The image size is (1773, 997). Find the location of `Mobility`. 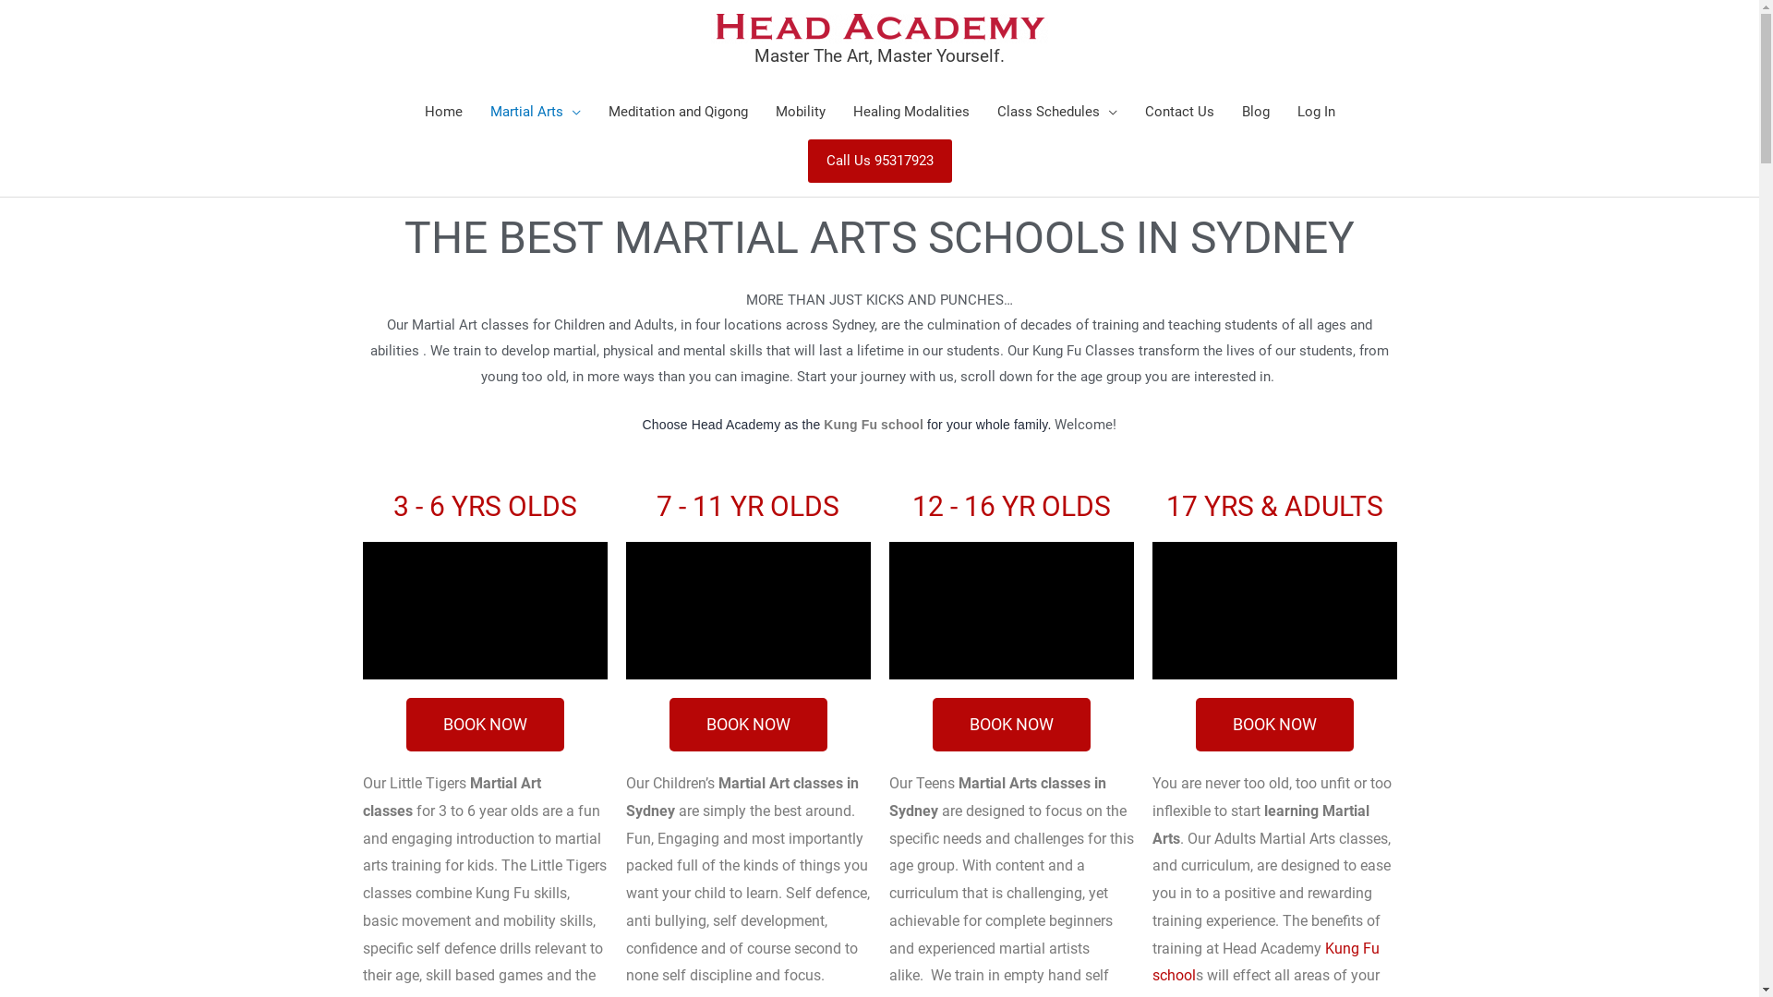

Mobility is located at coordinates (800, 111).